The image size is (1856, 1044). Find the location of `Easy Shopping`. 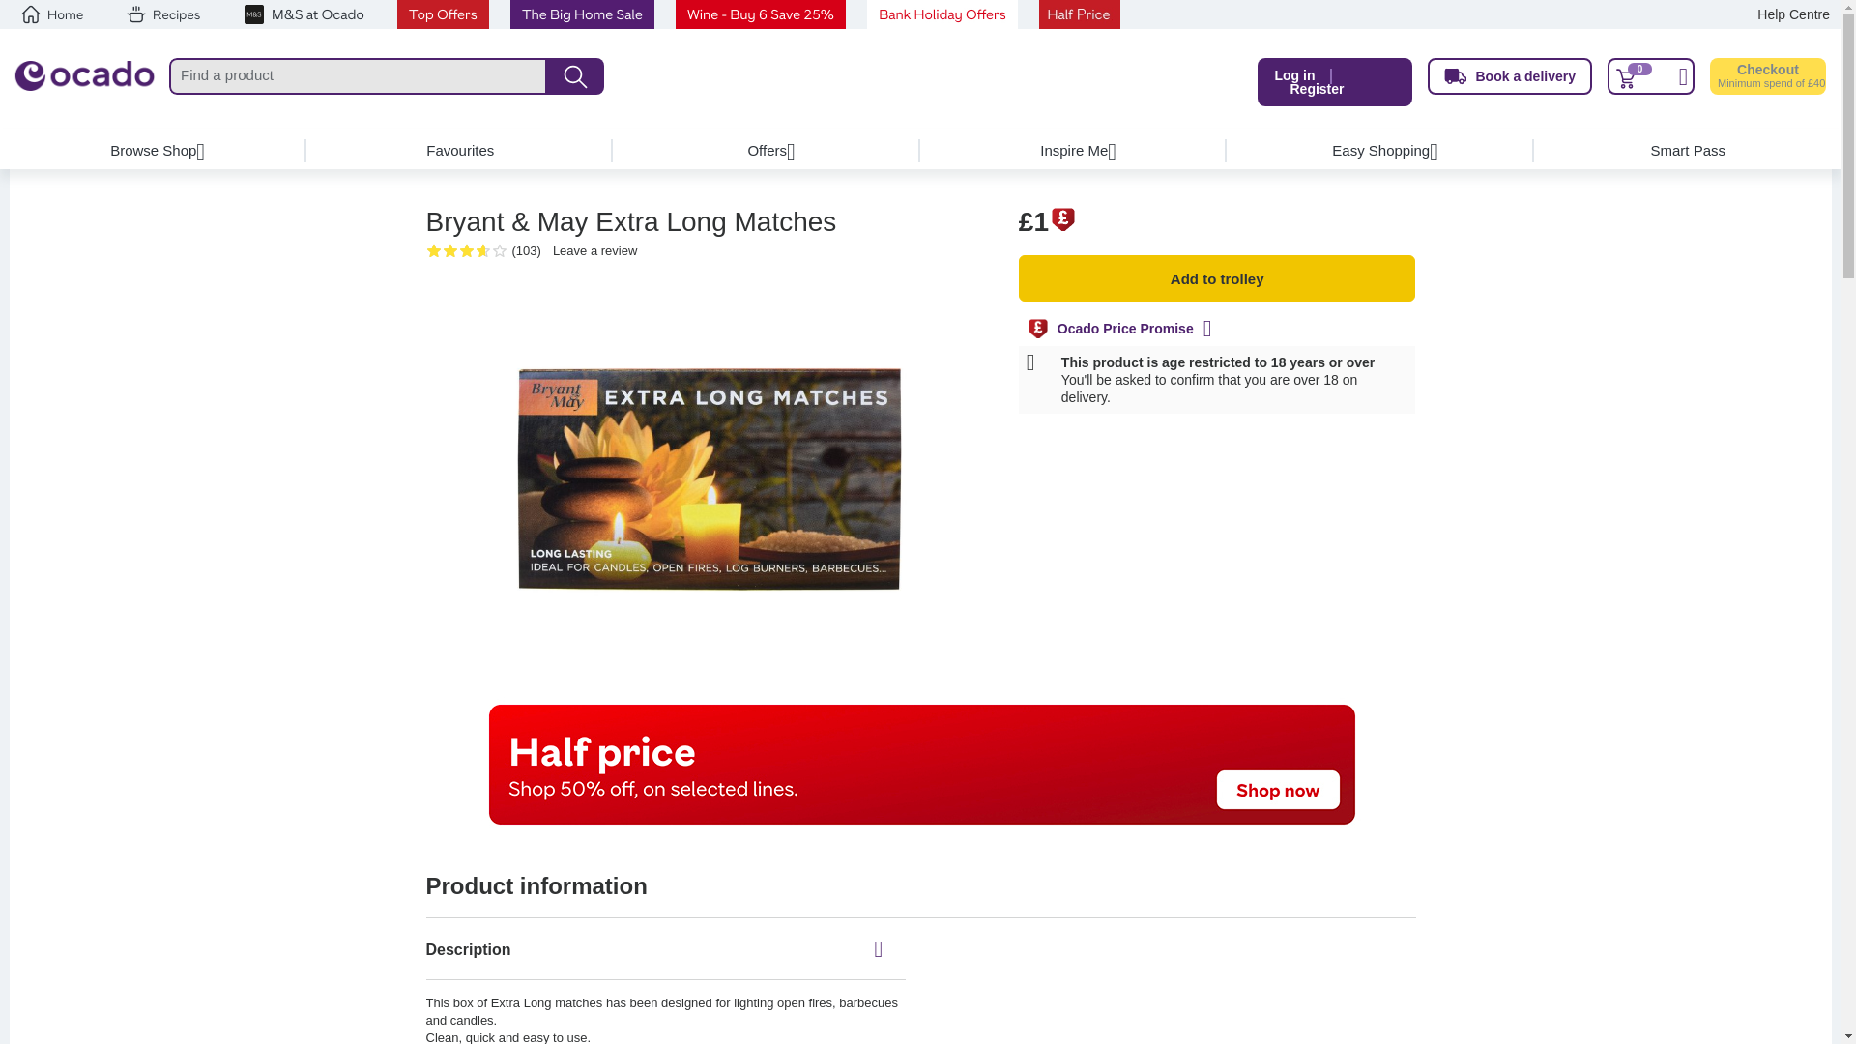

Easy Shopping is located at coordinates (1380, 151).